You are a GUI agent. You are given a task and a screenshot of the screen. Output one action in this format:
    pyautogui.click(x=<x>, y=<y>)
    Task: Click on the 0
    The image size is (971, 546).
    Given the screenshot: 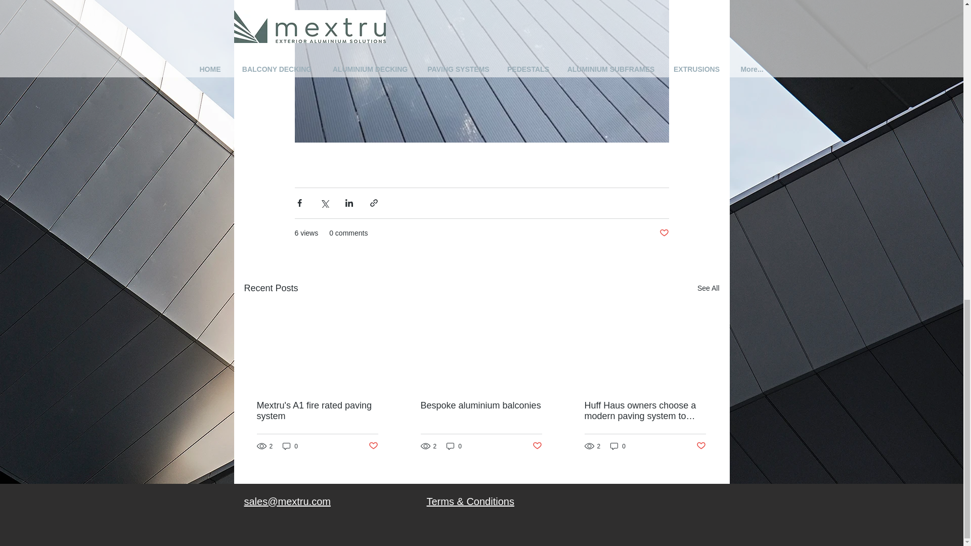 What is the action you would take?
    pyautogui.click(x=618, y=446)
    